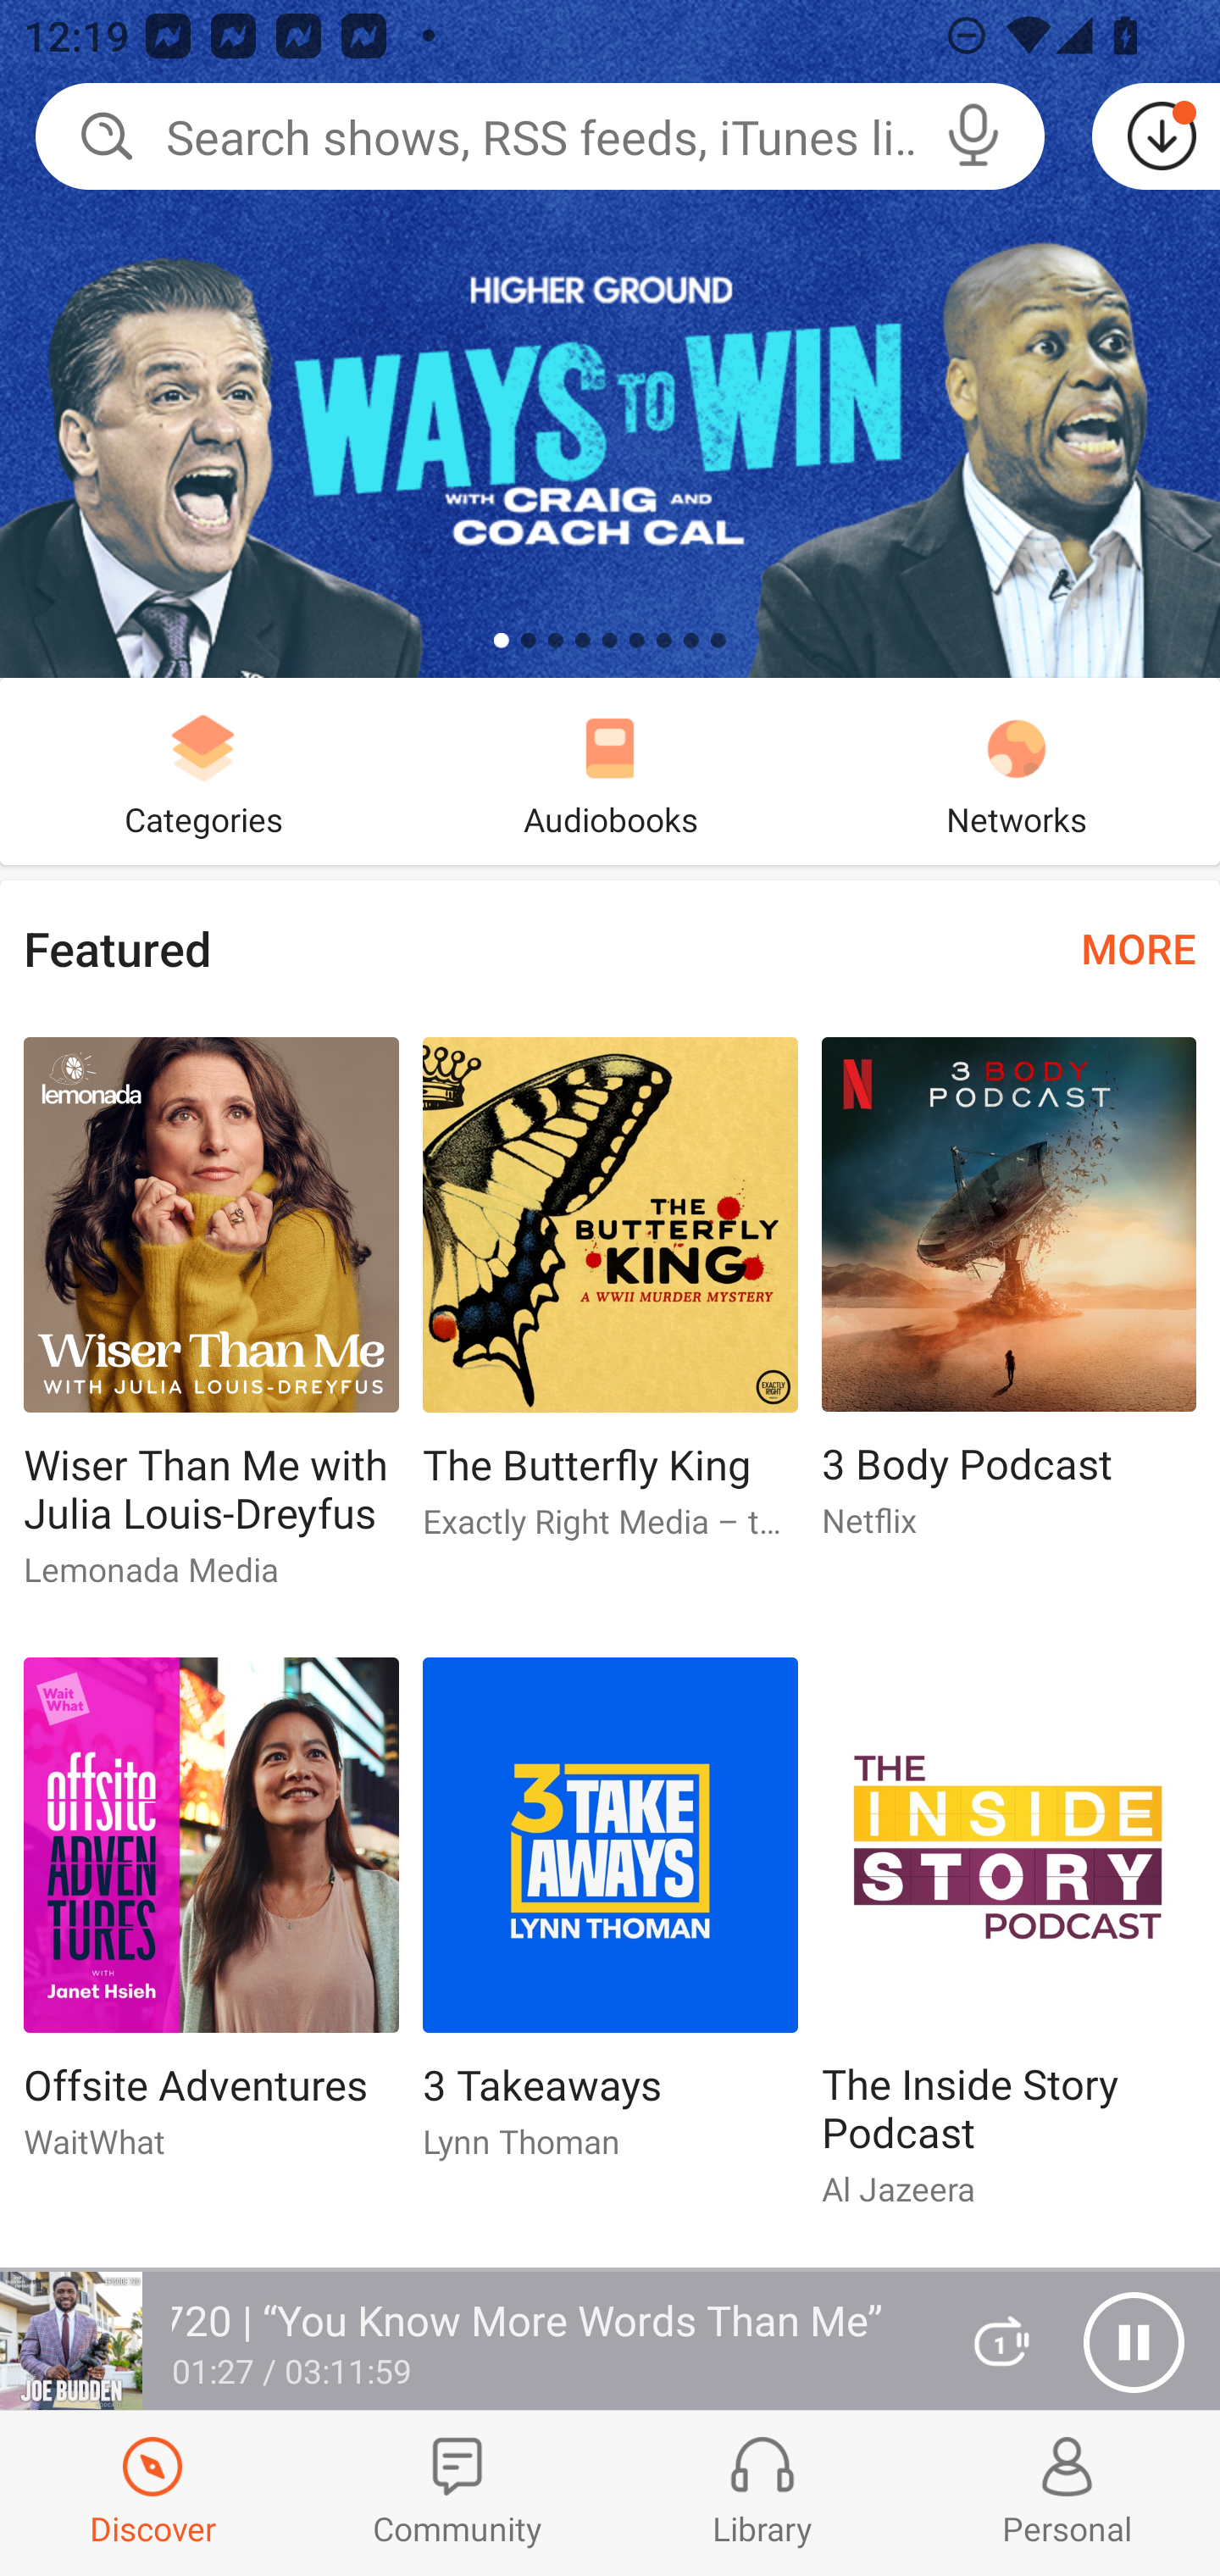  Describe the element at coordinates (1067, 2493) in the screenshot. I see `Profiles and Settings Personal` at that location.